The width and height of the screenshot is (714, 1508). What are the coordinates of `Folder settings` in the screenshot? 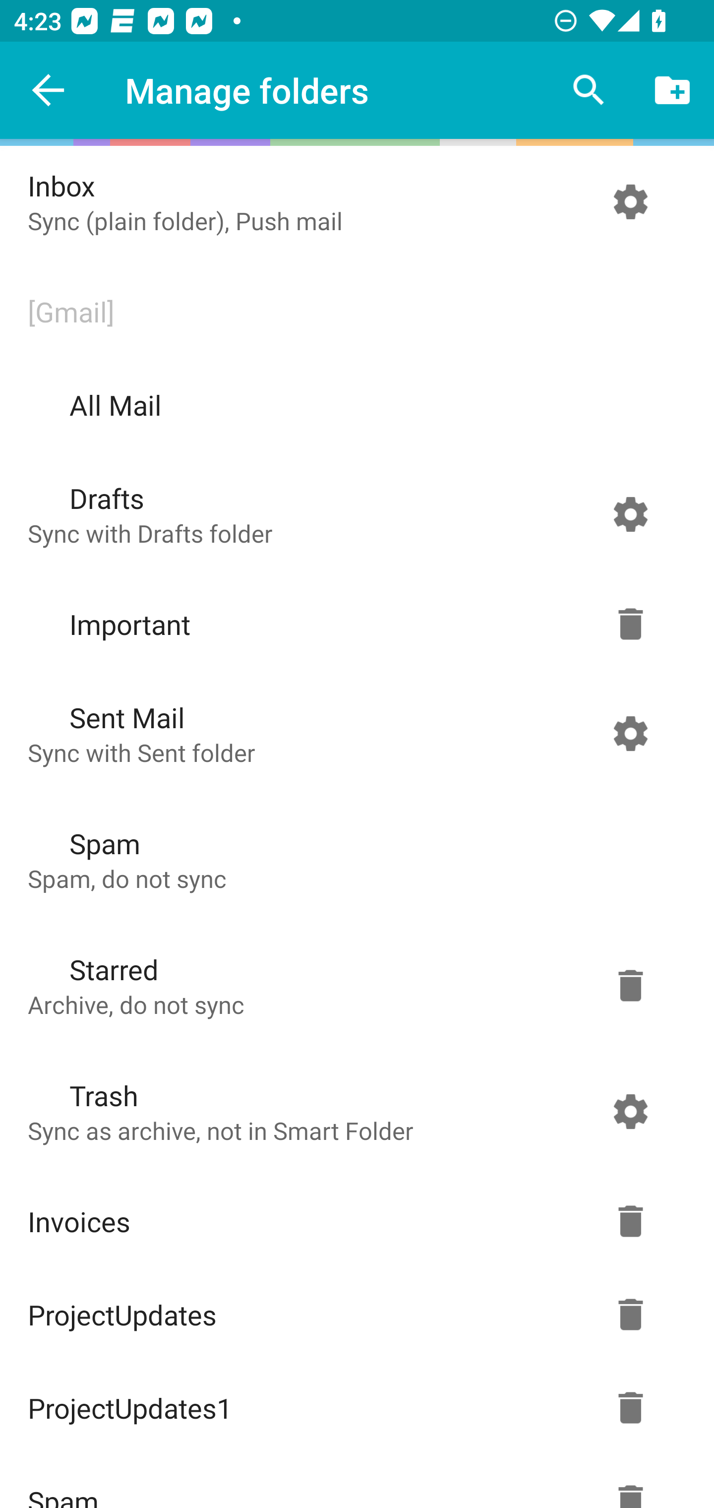 It's located at (630, 1221).